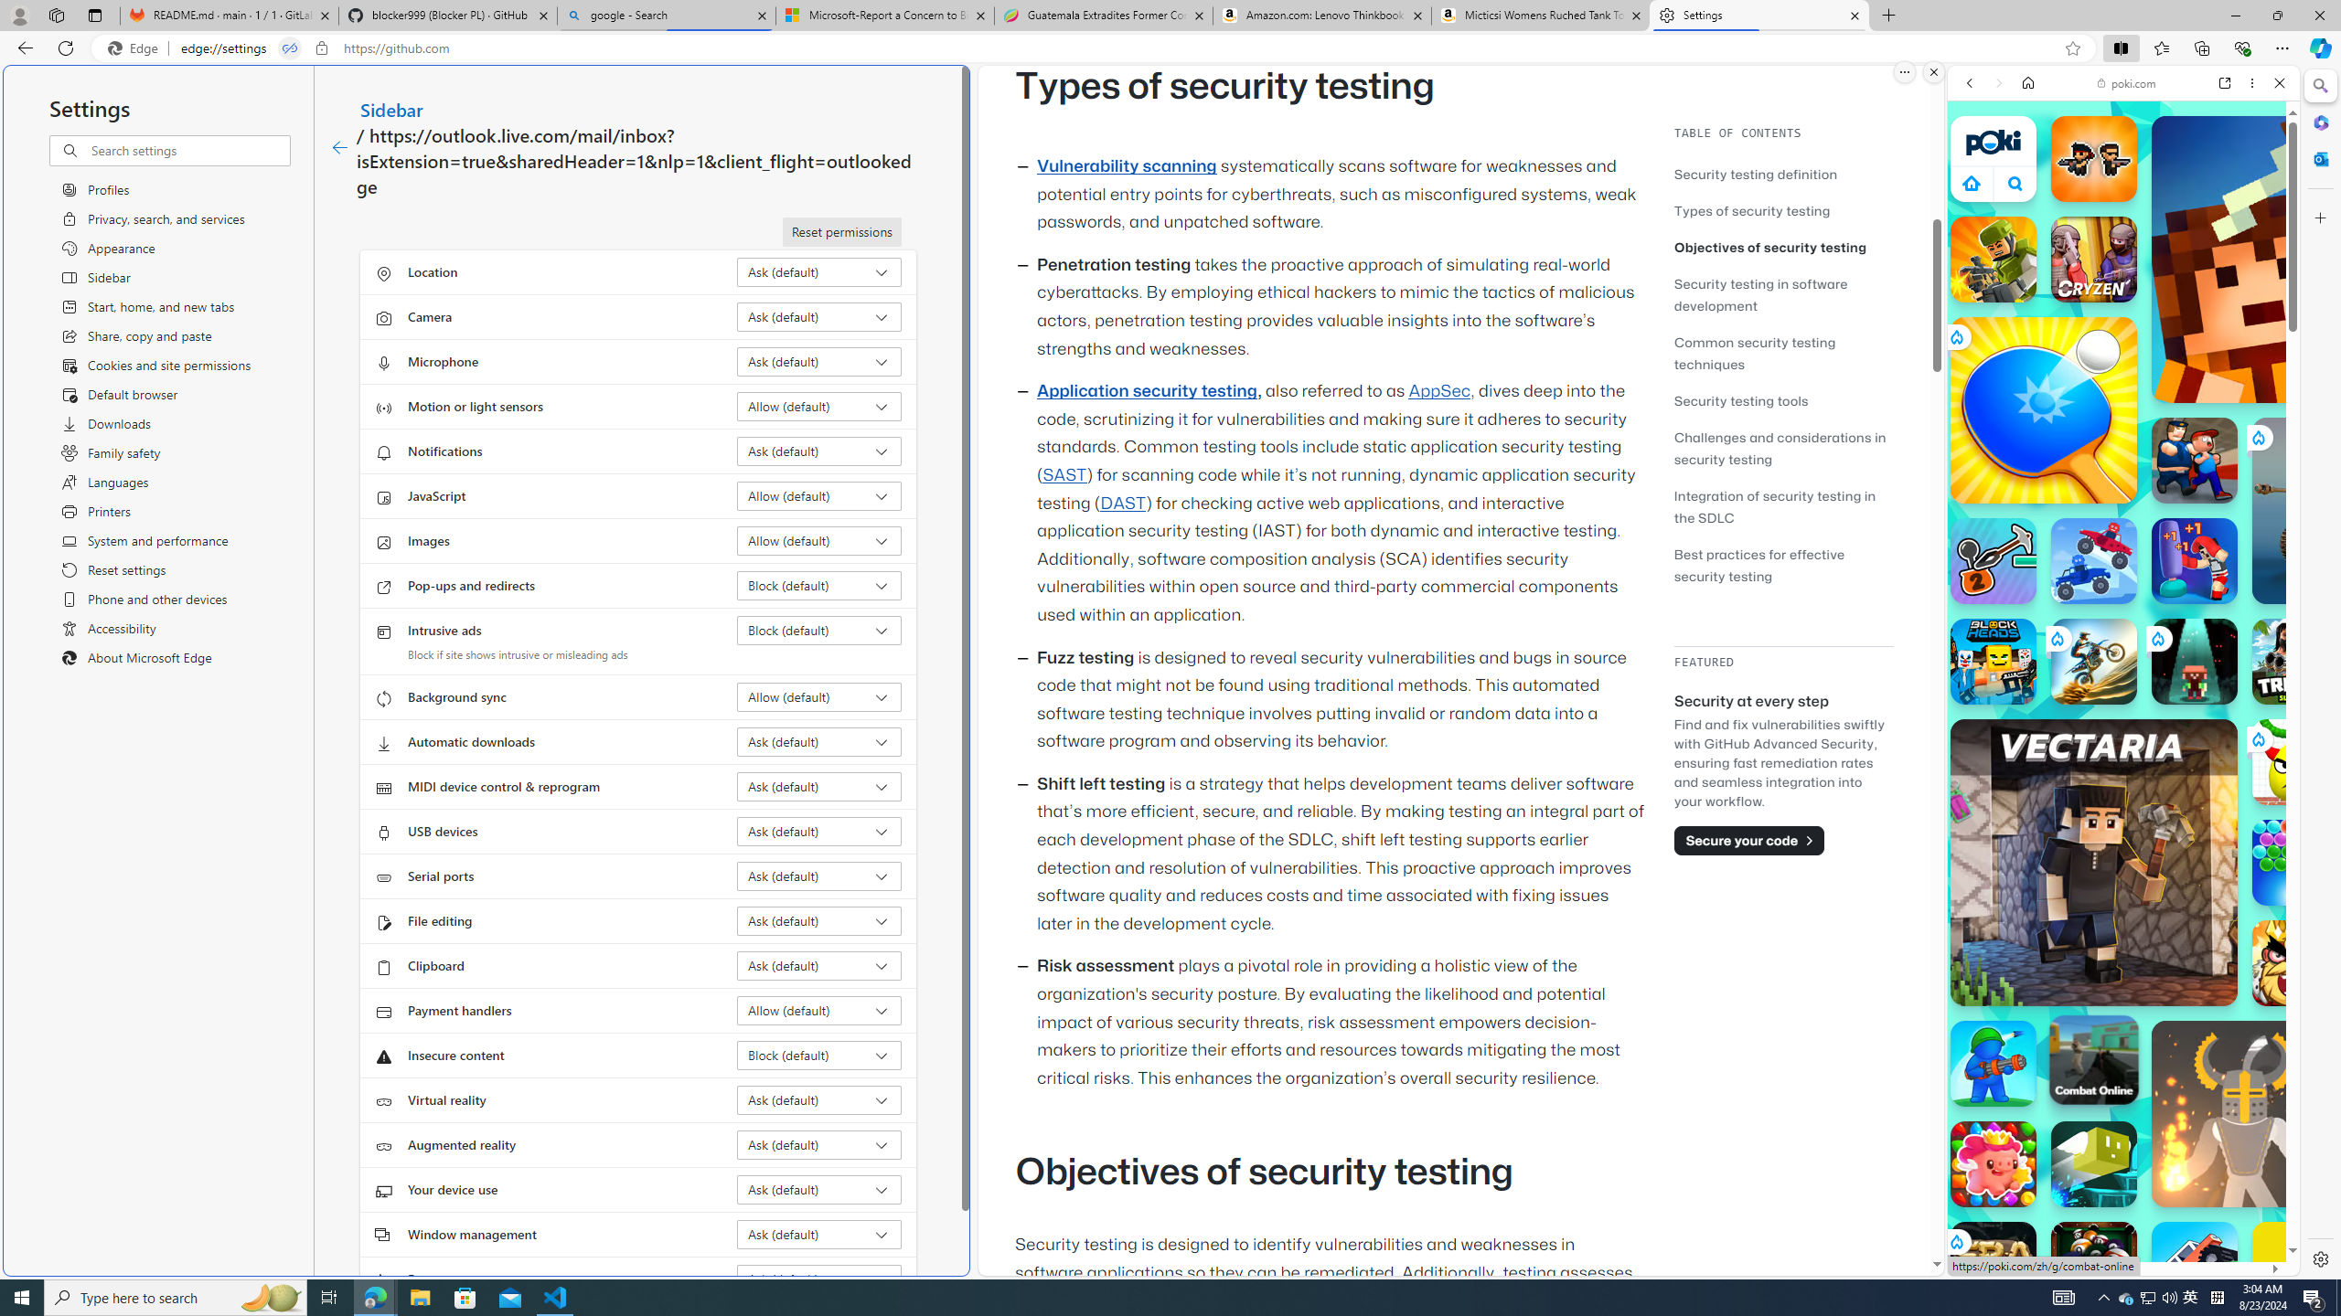 This screenshot has height=1316, width=2341. I want to click on Vectaria.io, so click(2094, 863).